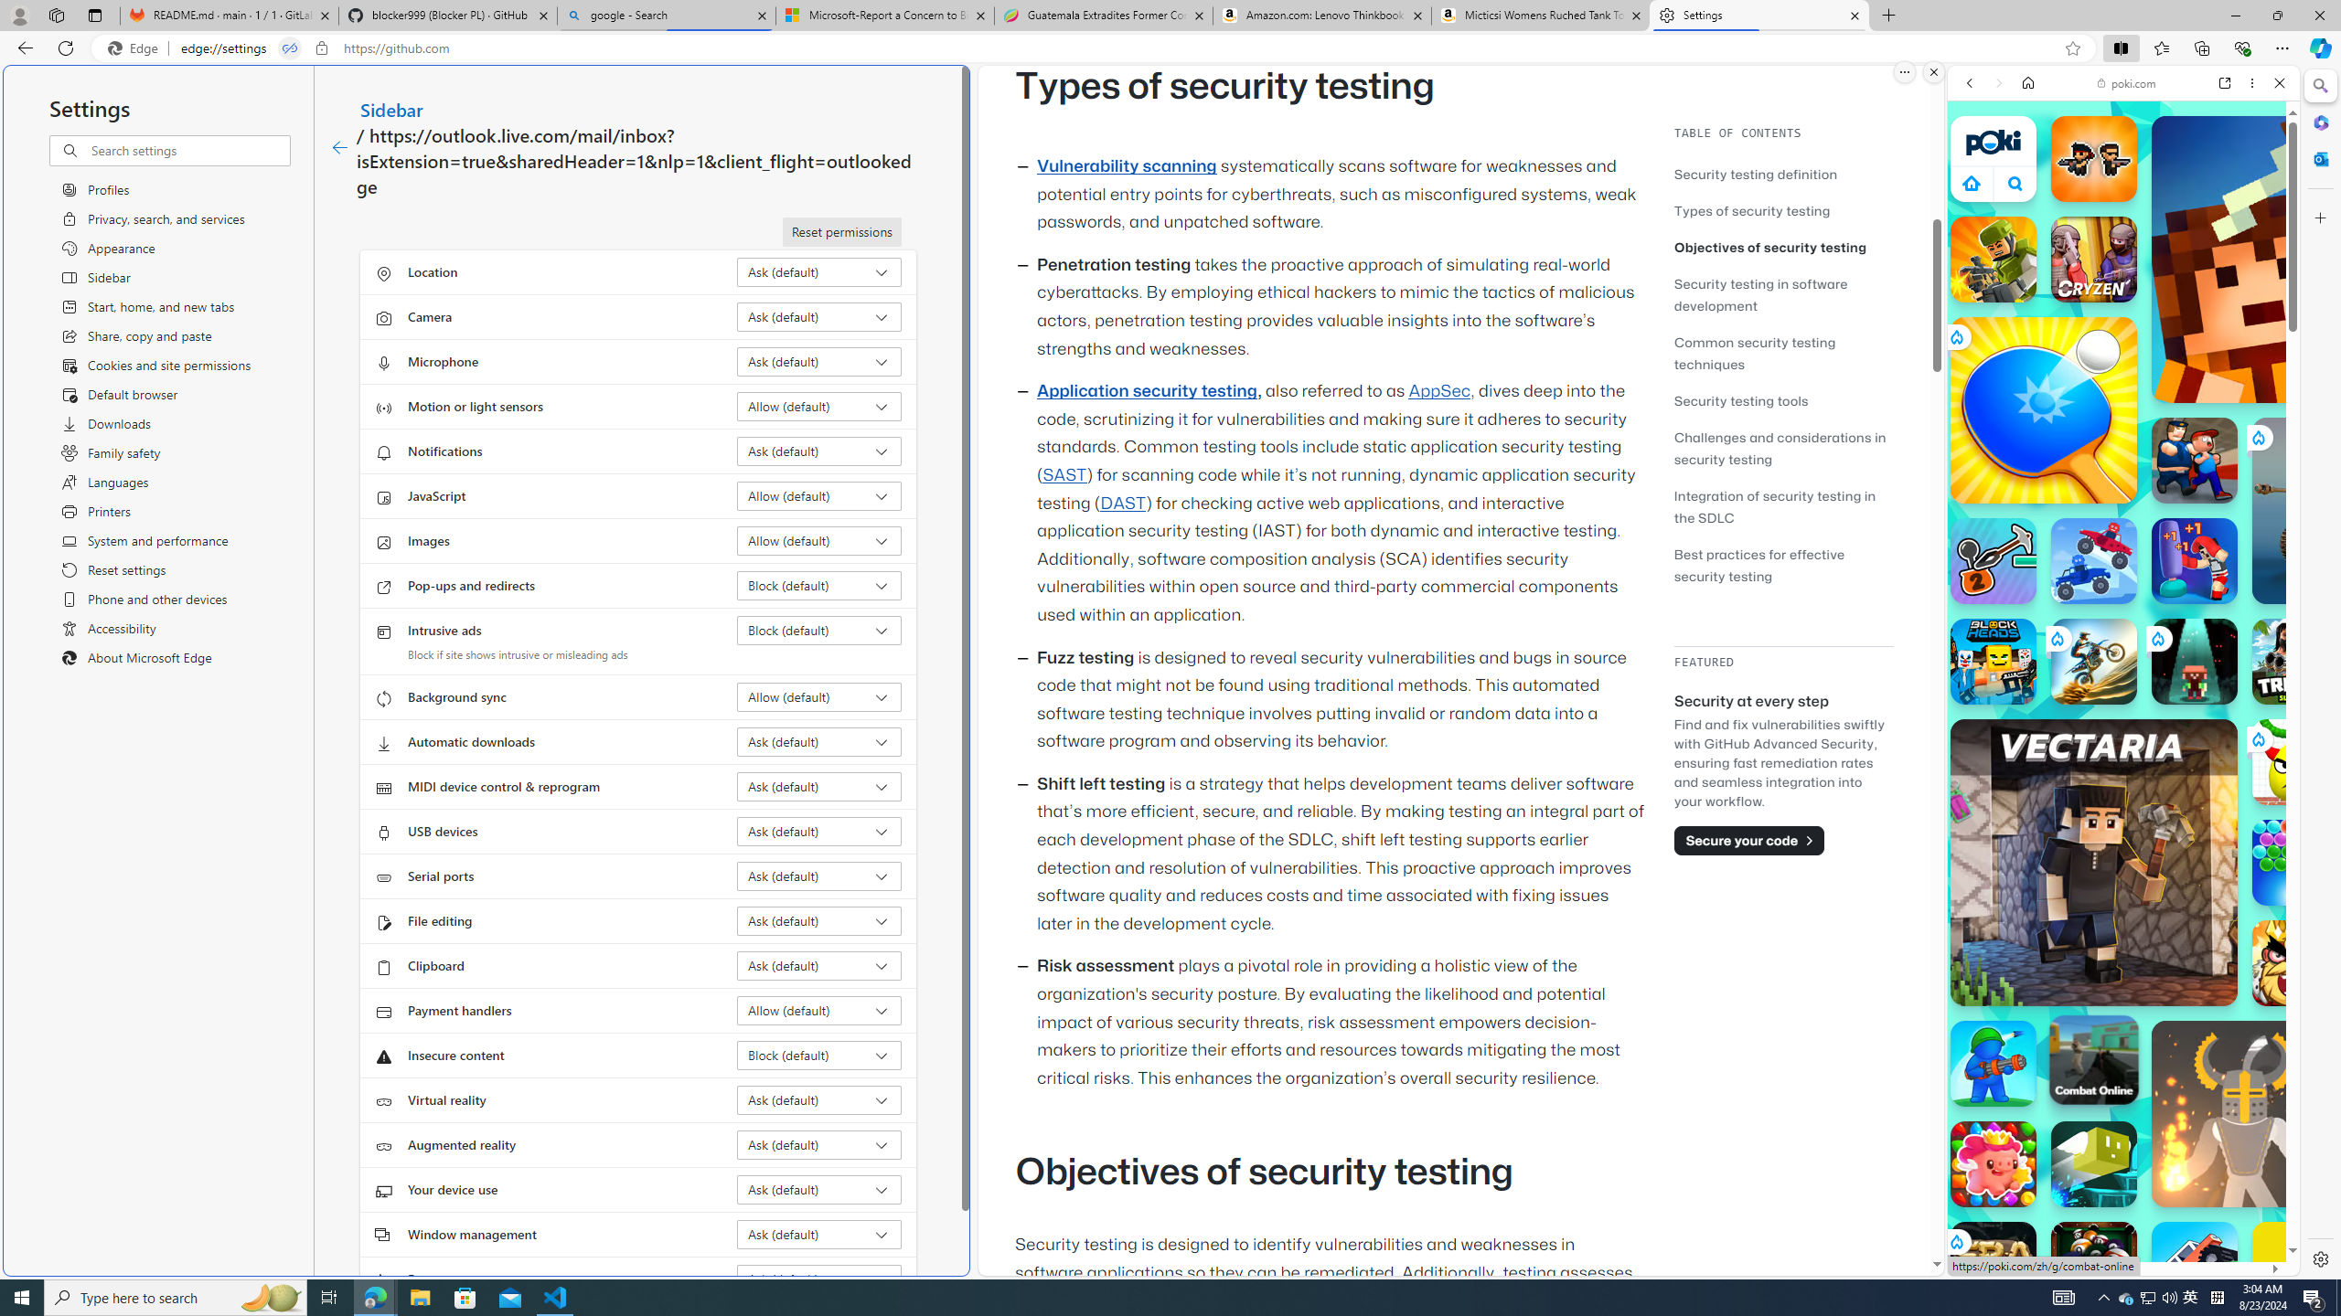 This screenshot has height=1316, width=2341. I want to click on Vectaria.io, so click(2094, 863).